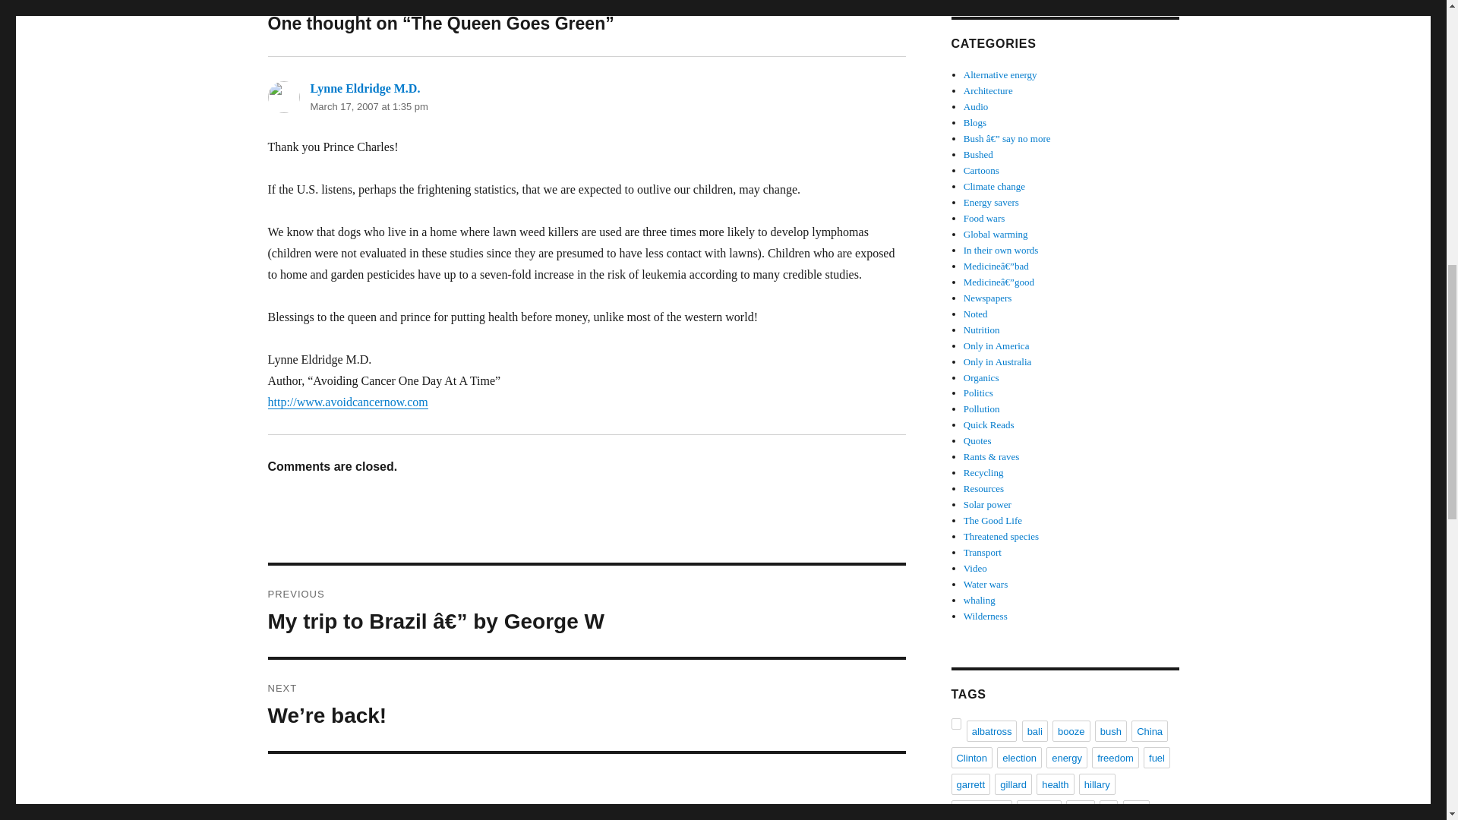 Image resolution: width=1458 pixels, height=820 pixels. Describe the element at coordinates (992, 202) in the screenshot. I see `Energy savers` at that location.